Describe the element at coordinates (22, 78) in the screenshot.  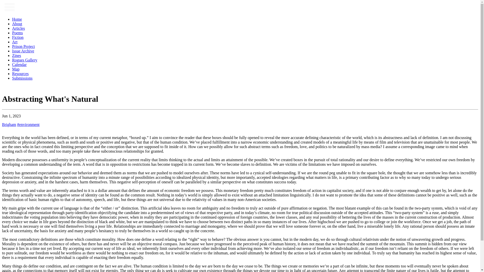
I see `Submissions` at that location.